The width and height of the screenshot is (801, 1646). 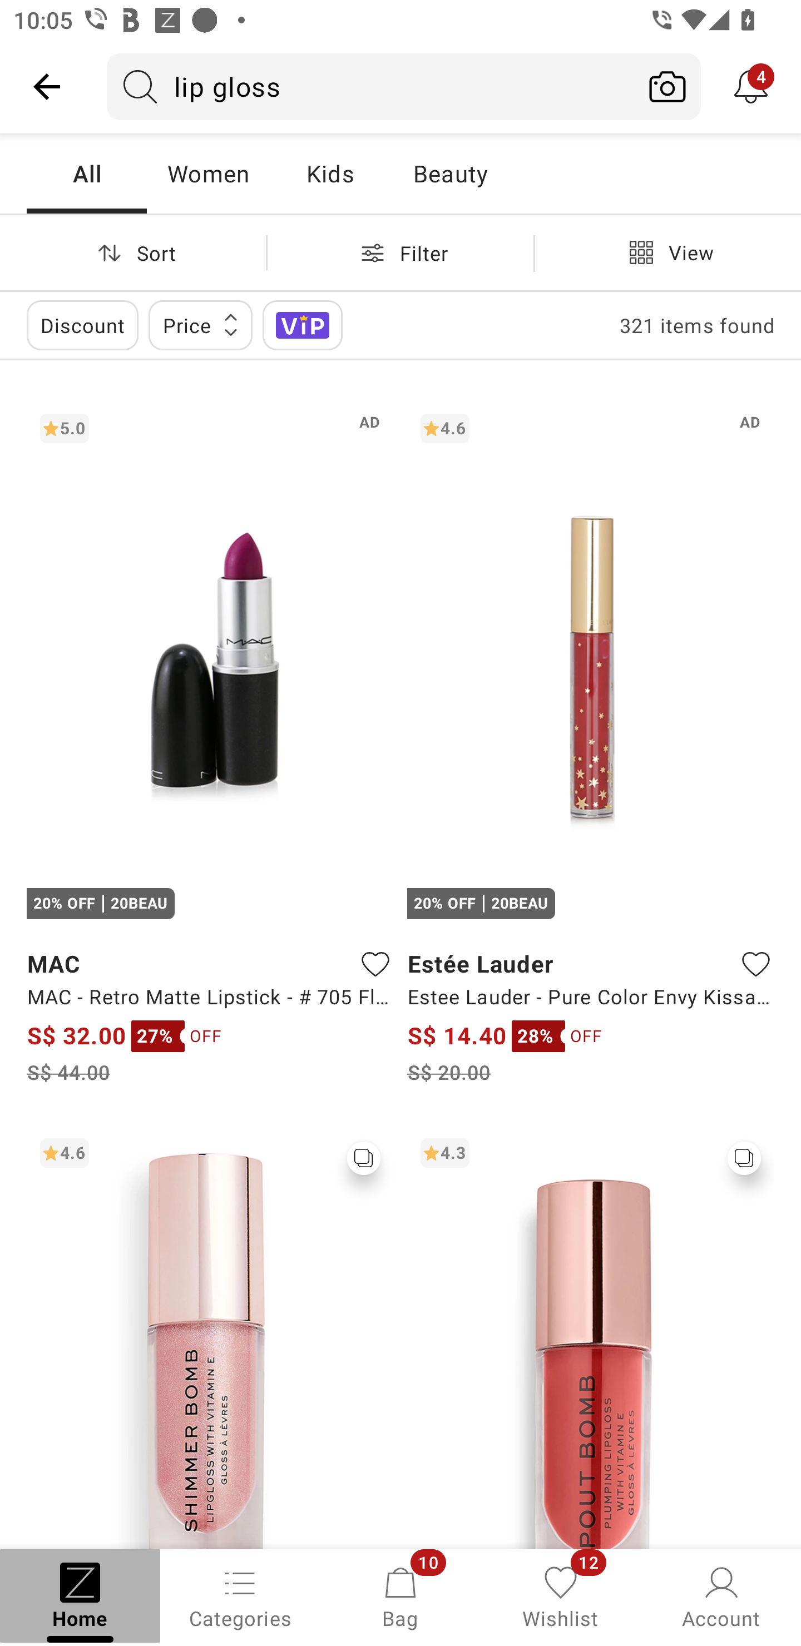 What do you see at coordinates (591, 1336) in the screenshot?
I see `4.3` at bounding box center [591, 1336].